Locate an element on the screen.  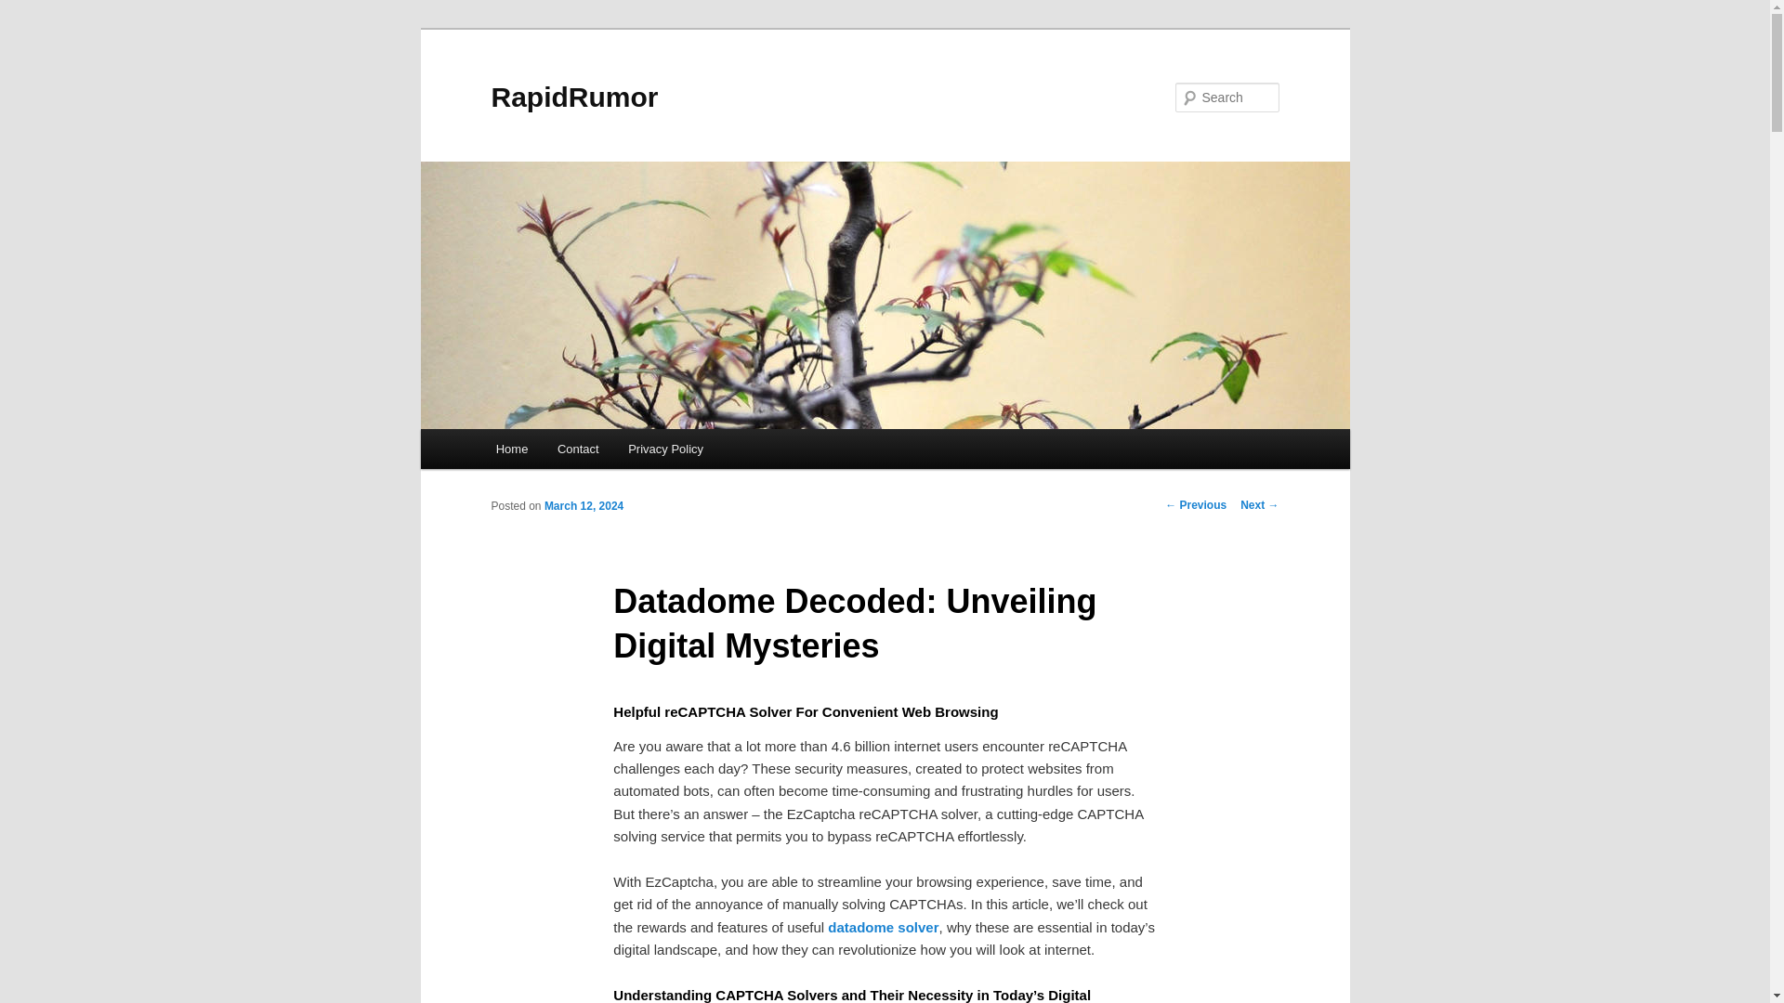
Search is located at coordinates (30, 10).